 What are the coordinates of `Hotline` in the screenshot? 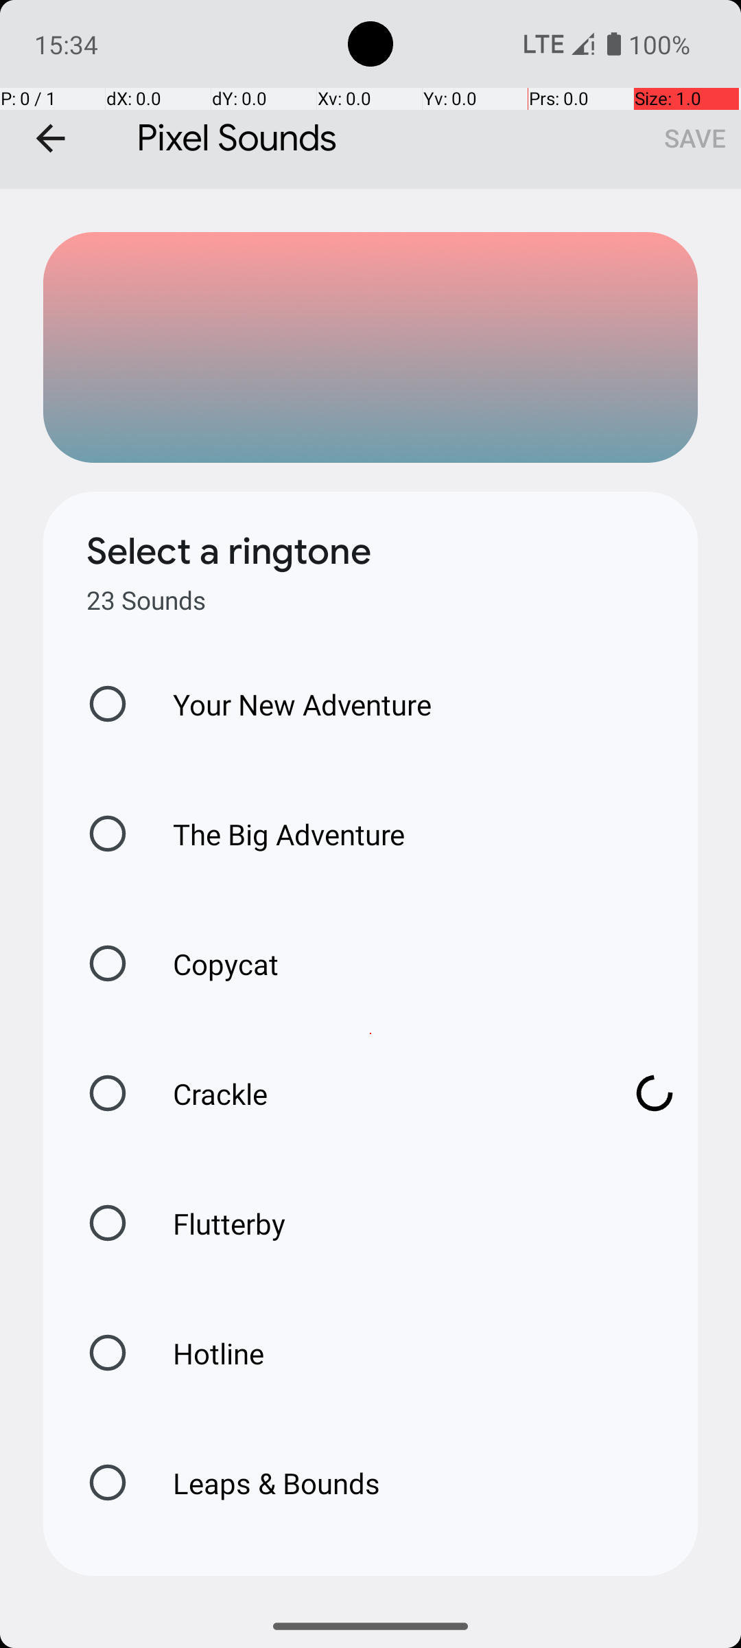 It's located at (204, 1353).